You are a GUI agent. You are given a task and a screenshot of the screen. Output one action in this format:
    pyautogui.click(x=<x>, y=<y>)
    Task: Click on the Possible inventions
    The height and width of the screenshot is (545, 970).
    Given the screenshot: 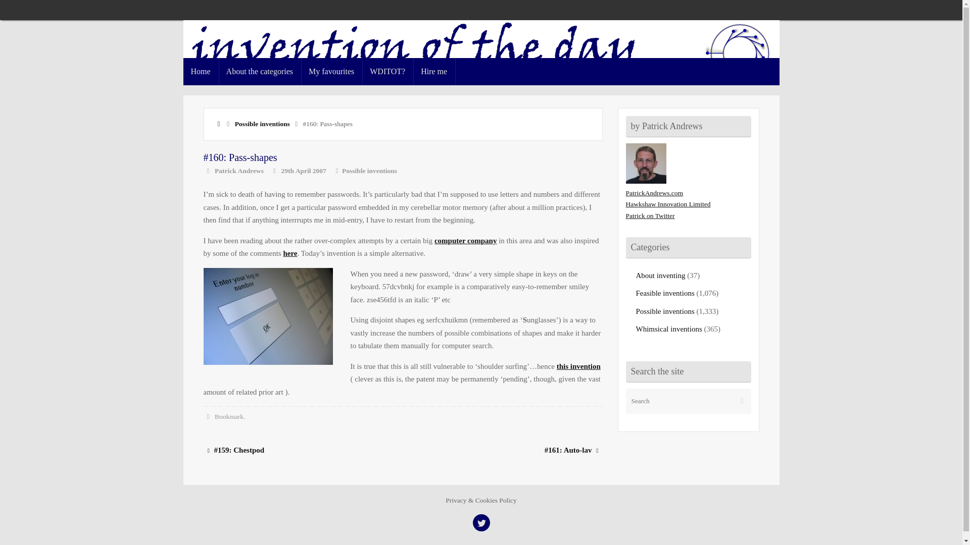 What is the action you would take?
    pyautogui.click(x=369, y=171)
    